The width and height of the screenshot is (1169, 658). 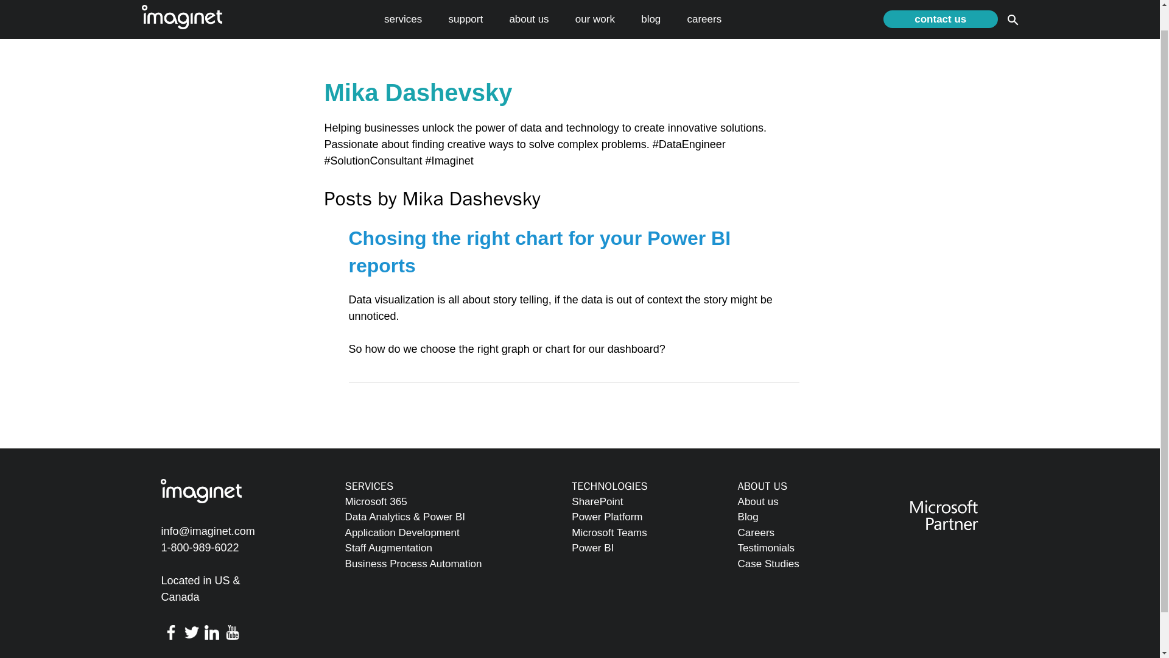 I want to click on careers, so click(x=704, y=0).